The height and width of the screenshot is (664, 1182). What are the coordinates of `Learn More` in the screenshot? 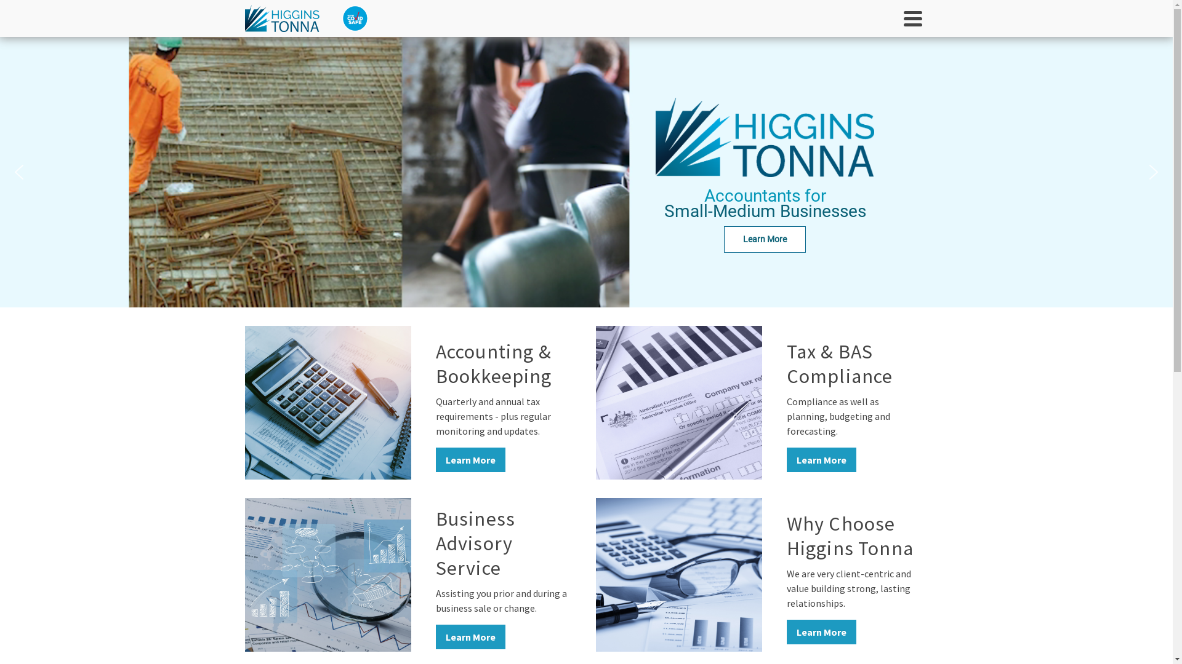 It's located at (470, 460).